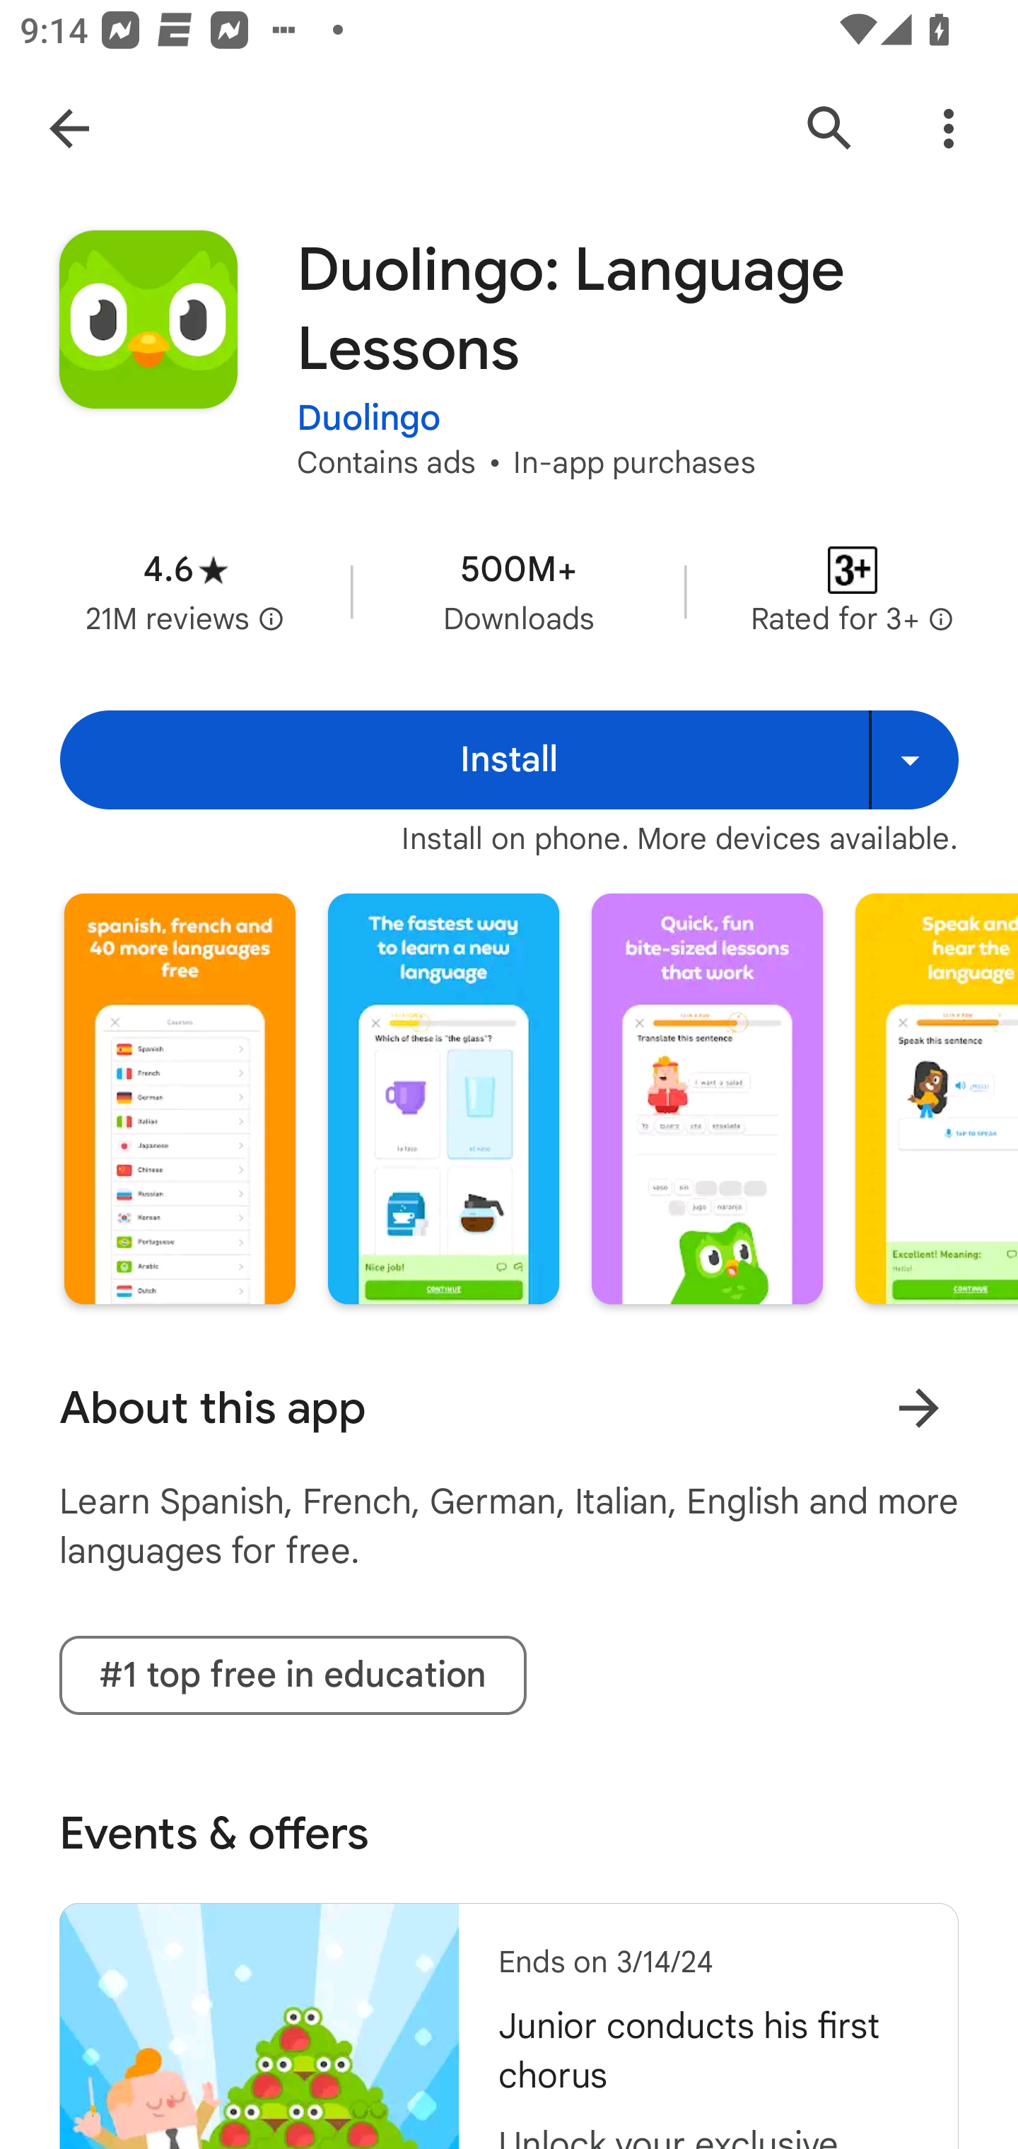 Image resolution: width=1018 pixels, height=2149 pixels. Describe the element at coordinates (949, 129) in the screenshot. I see `More Options` at that location.